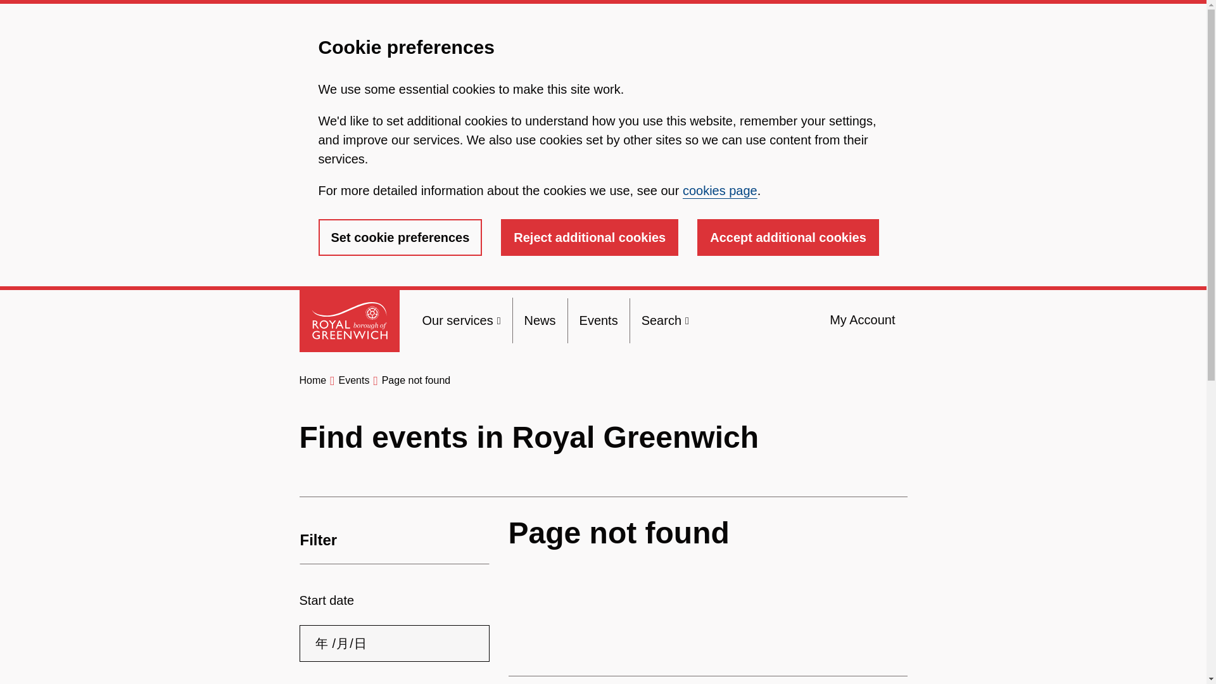 The width and height of the screenshot is (1216, 684). What do you see at coordinates (540, 320) in the screenshot?
I see `News` at bounding box center [540, 320].